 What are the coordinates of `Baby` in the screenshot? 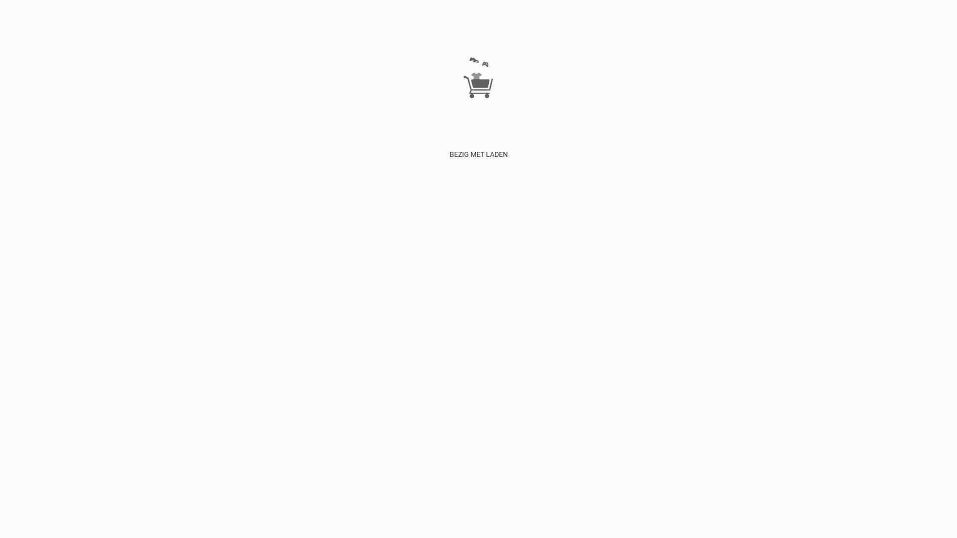 It's located at (486, 28).